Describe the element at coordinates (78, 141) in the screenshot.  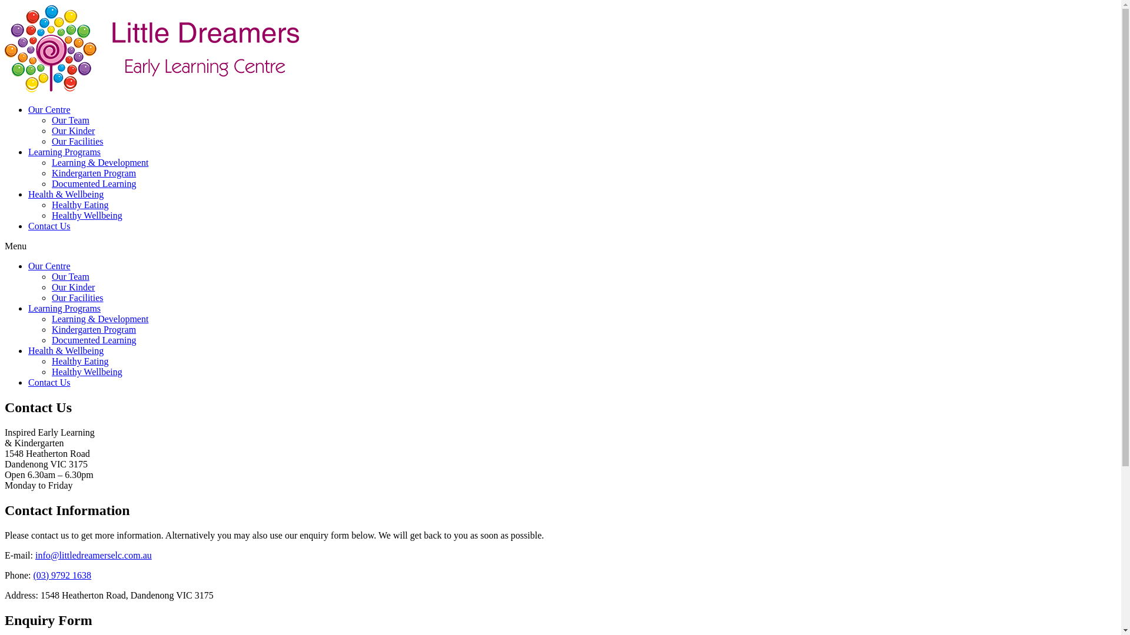
I see `Our Facilities` at that location.